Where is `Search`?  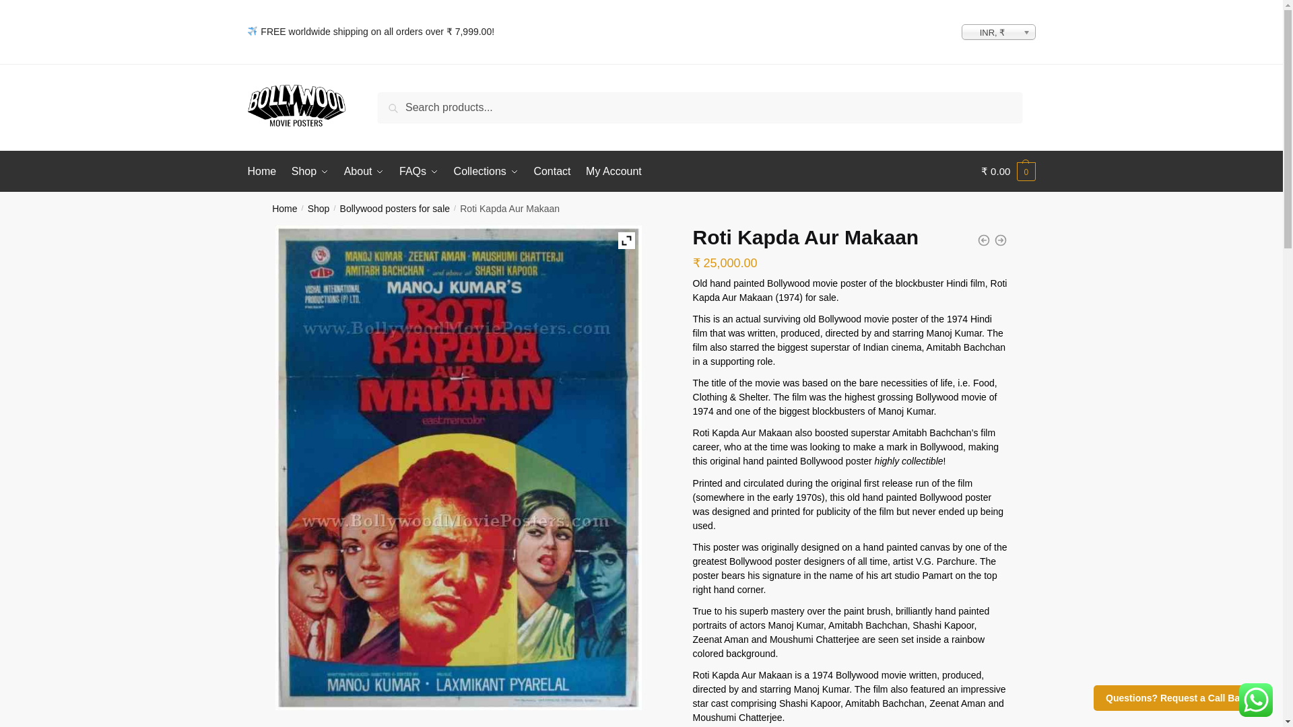
Search is located at coordinates (399, 102).